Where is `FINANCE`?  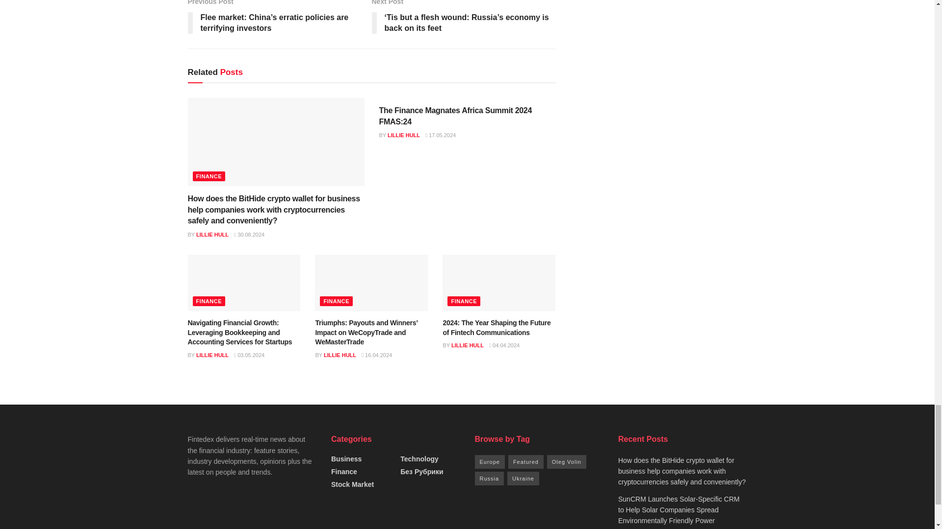
FINANCE is located at coordinates (208, 176).